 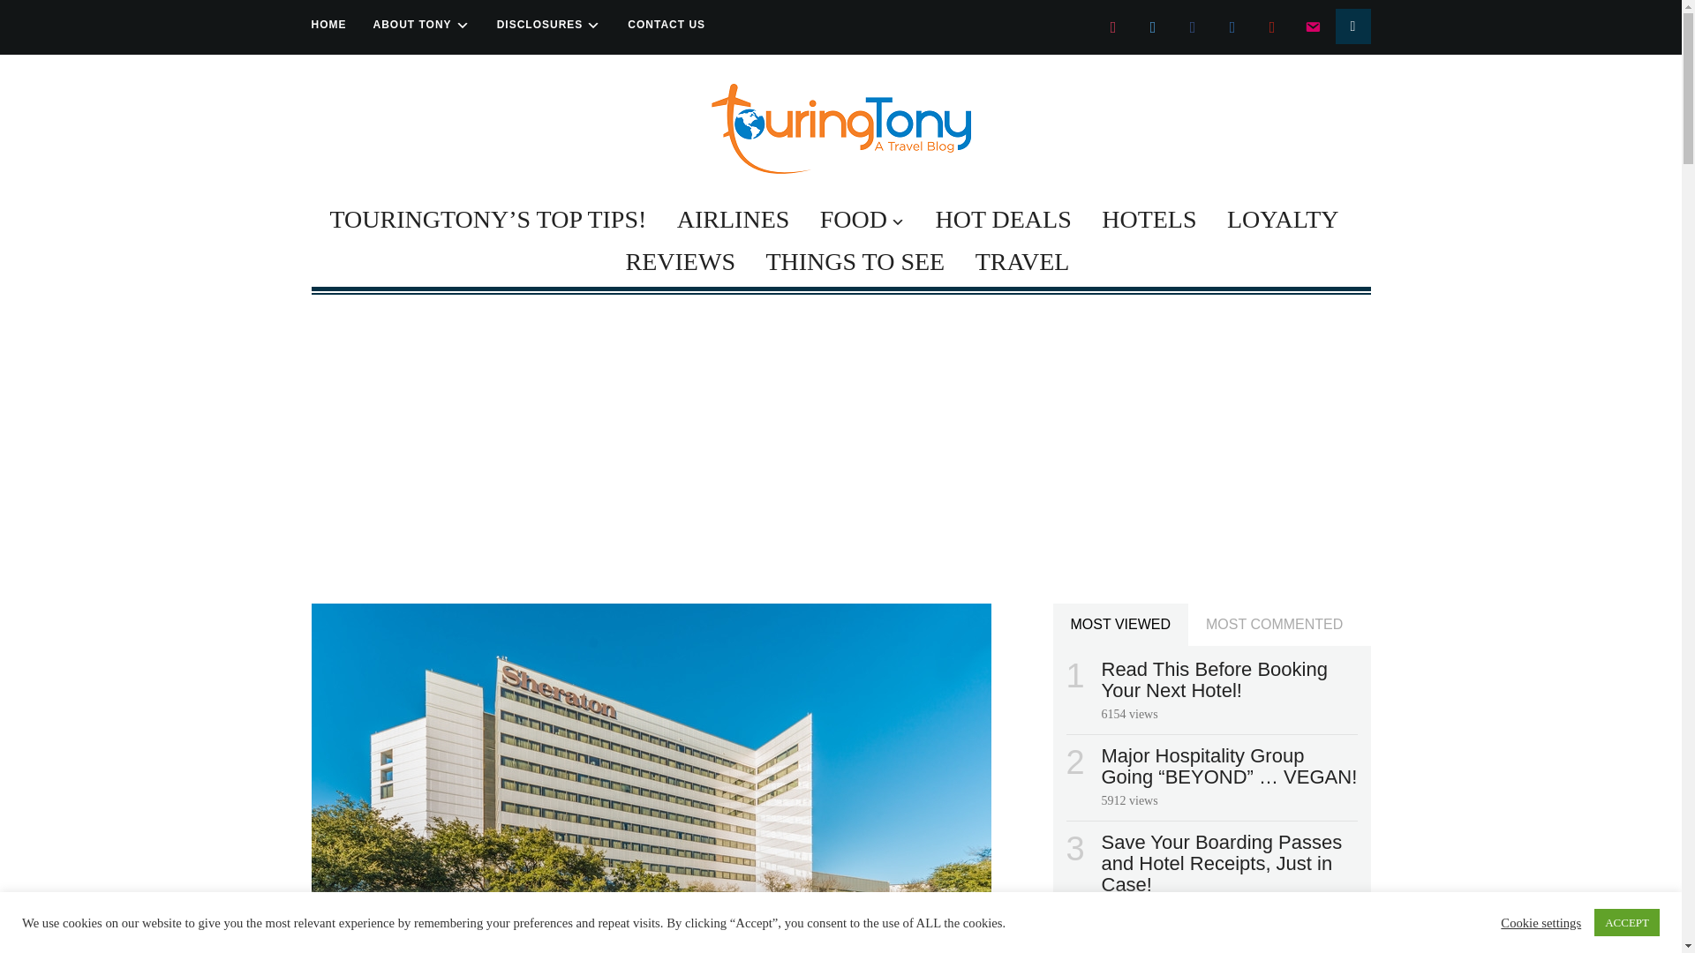 What do you see at coordinates (1149, 219) in the screenshot?
I see `HOTELS` at bounding box center [1149, 219].